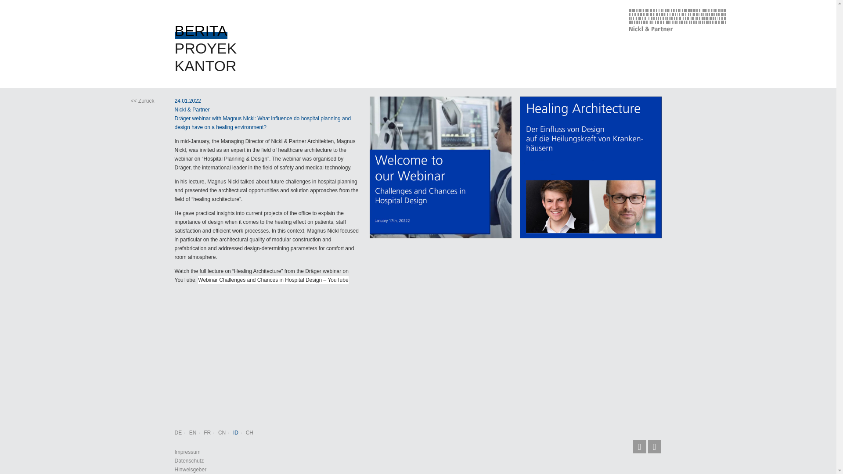 The image size is (843, 474). I want to click on DE, so click(178, 432).